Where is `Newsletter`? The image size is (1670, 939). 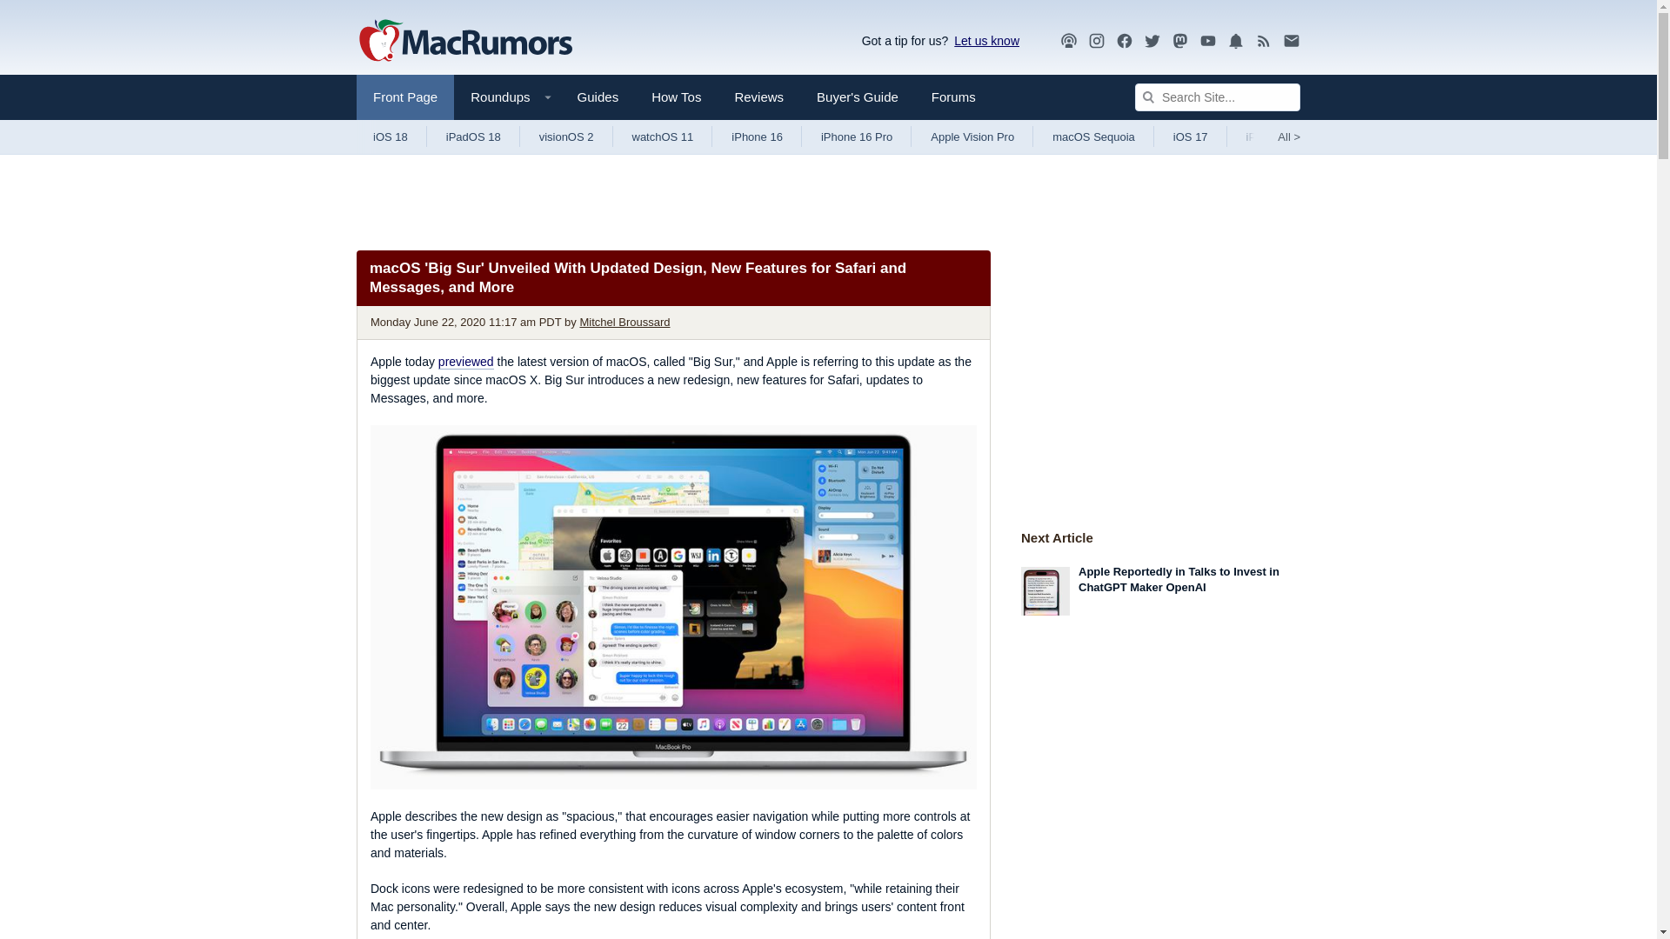 Newsletter is located at coordinates (1291, 41).